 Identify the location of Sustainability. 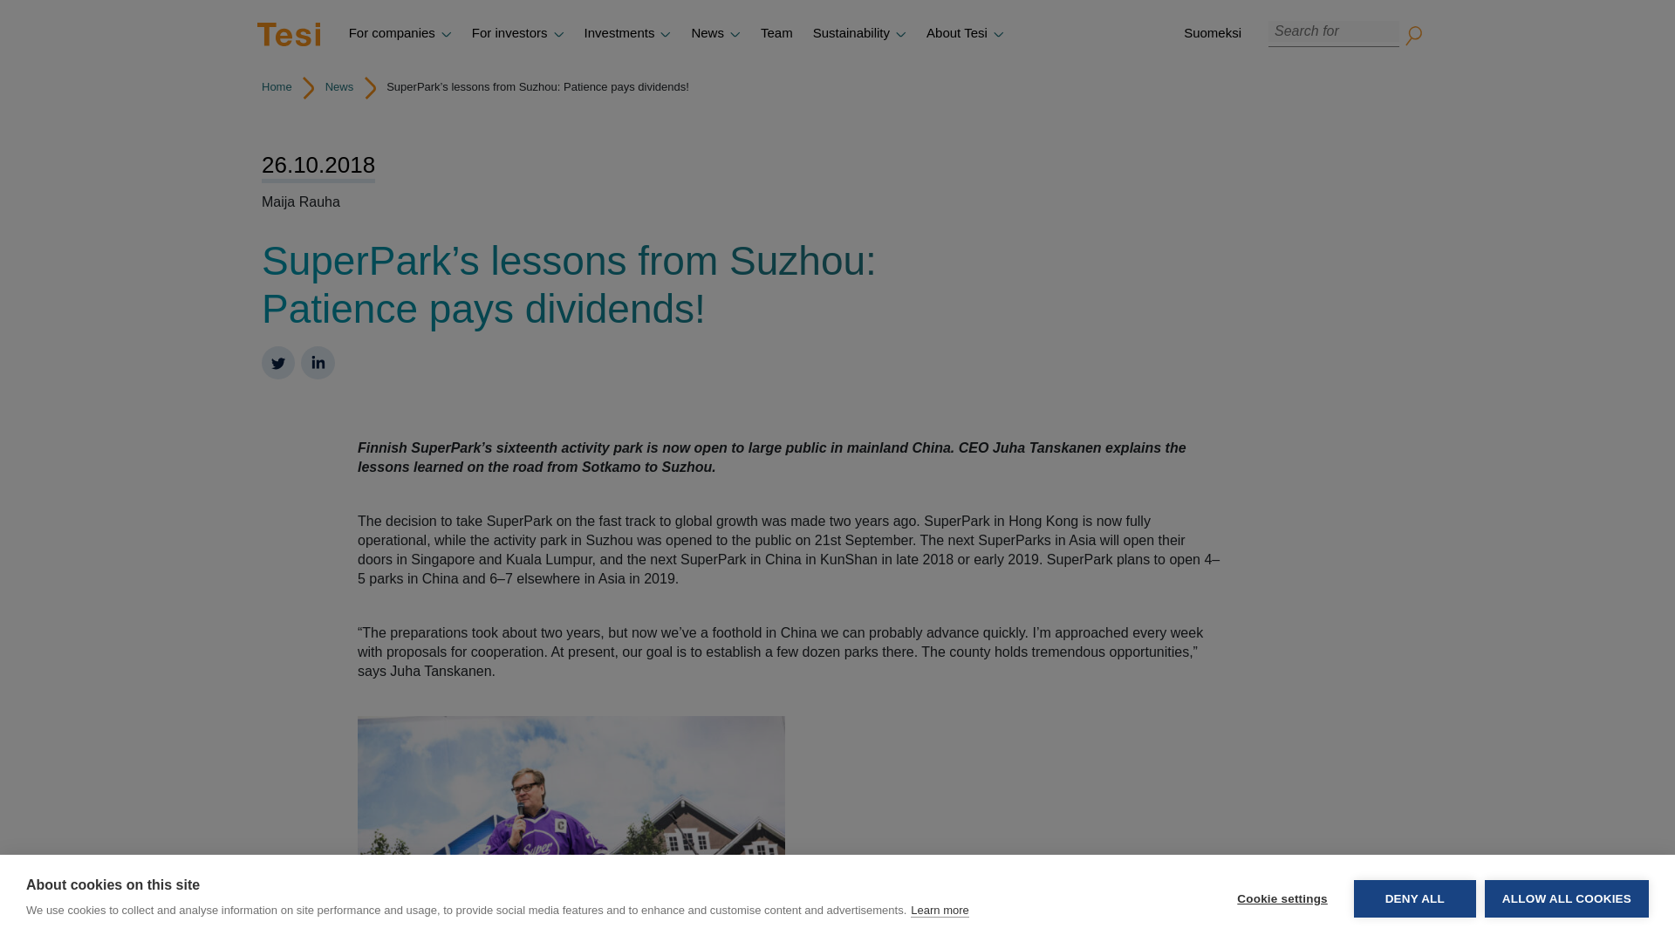
(858, 33).